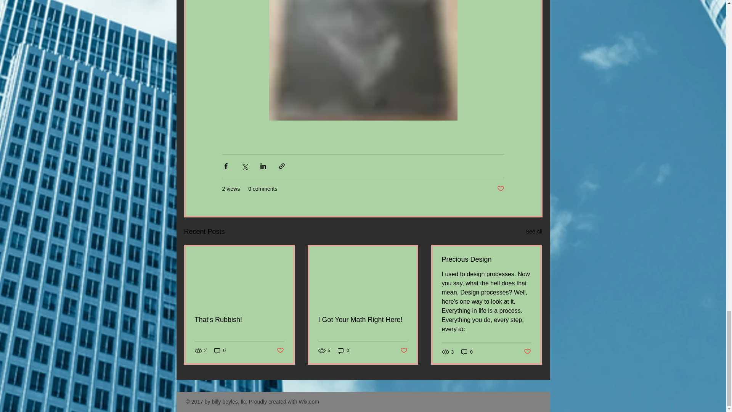  What do you see at coordinates (280, 351) in the screenshot?
I see `Post not marked as liked` at bounding box center [280, 351].